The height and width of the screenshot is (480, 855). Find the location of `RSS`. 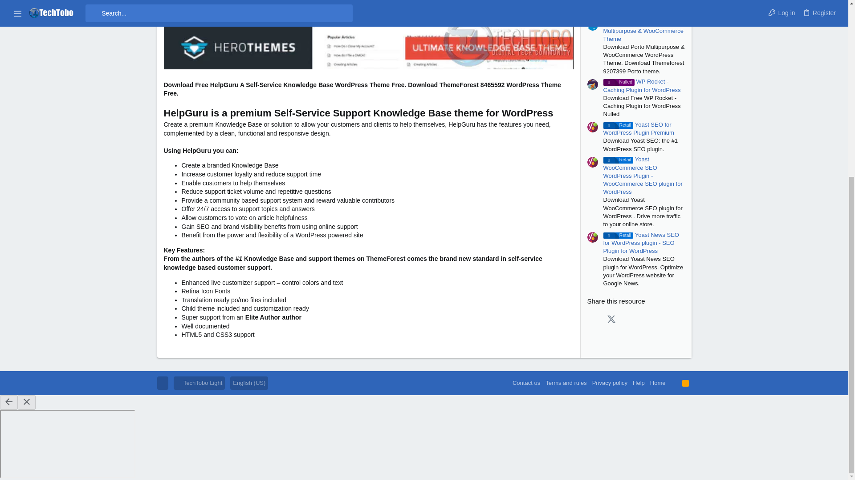

RSS is located at coordinates (686, 383).